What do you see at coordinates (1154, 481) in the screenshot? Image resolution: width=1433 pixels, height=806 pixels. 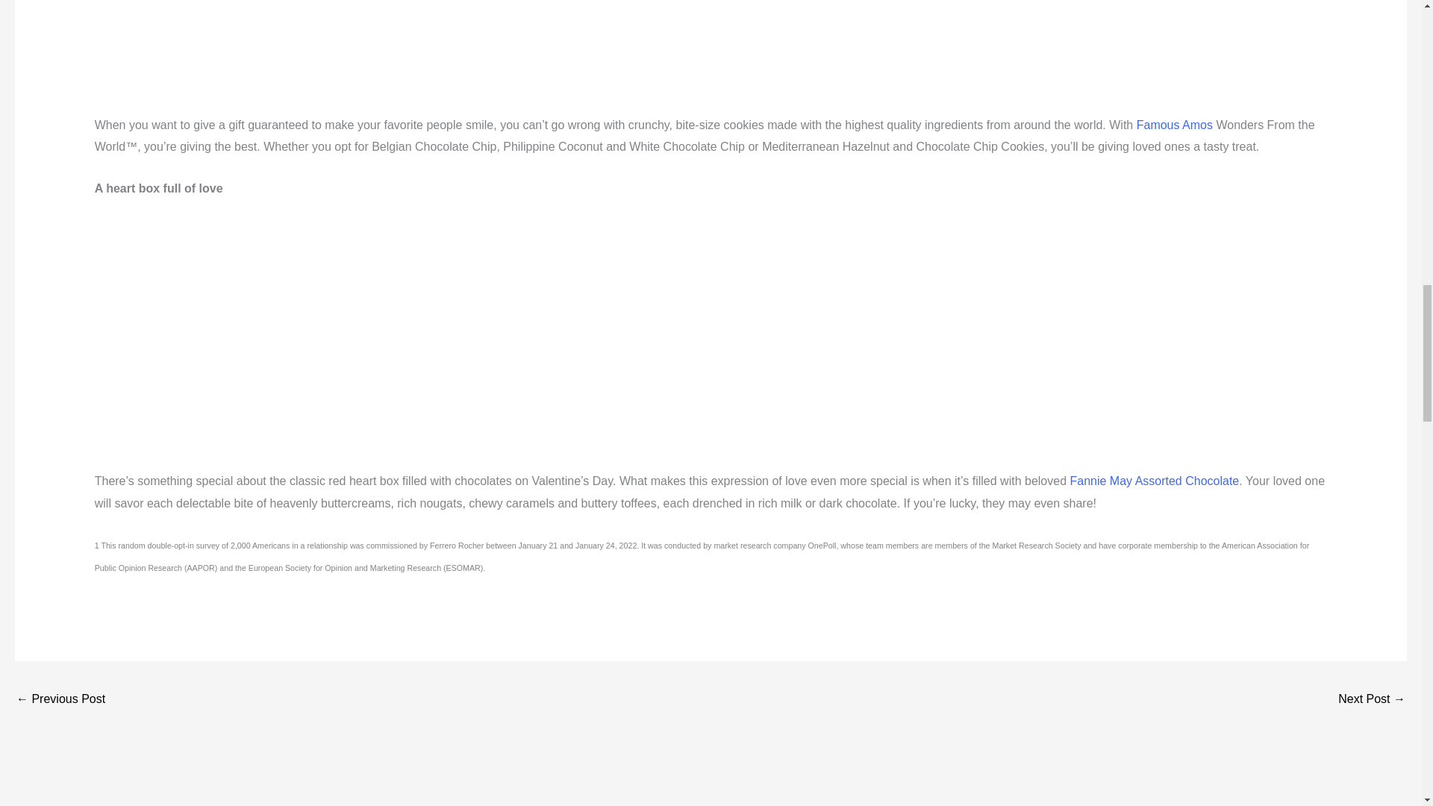 I see `Fannie May Assorted Chocolate` at bounding box center [1154, 481].